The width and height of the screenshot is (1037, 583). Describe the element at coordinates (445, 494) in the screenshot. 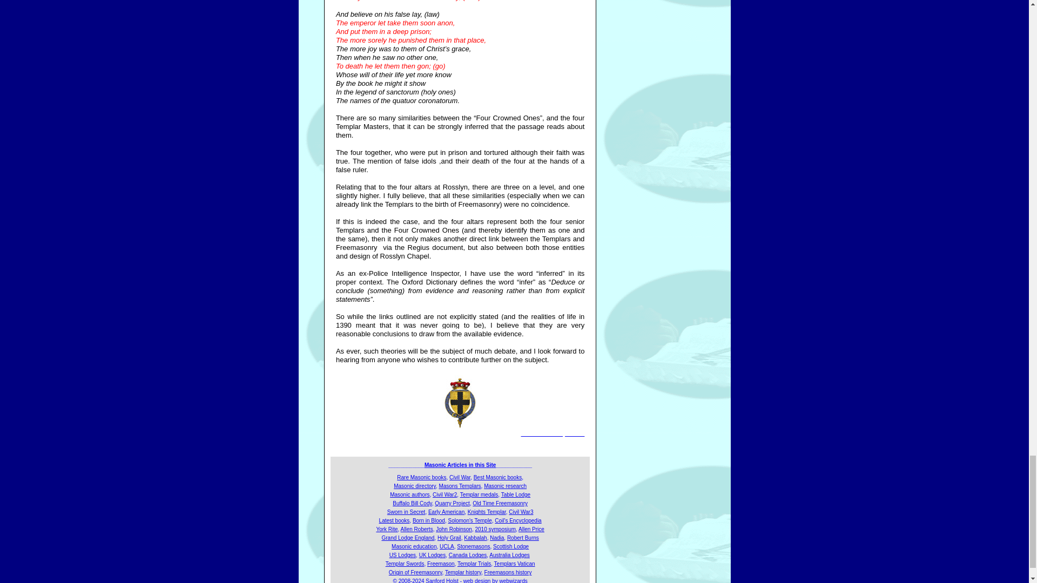

I see `Civil War2` at that location.